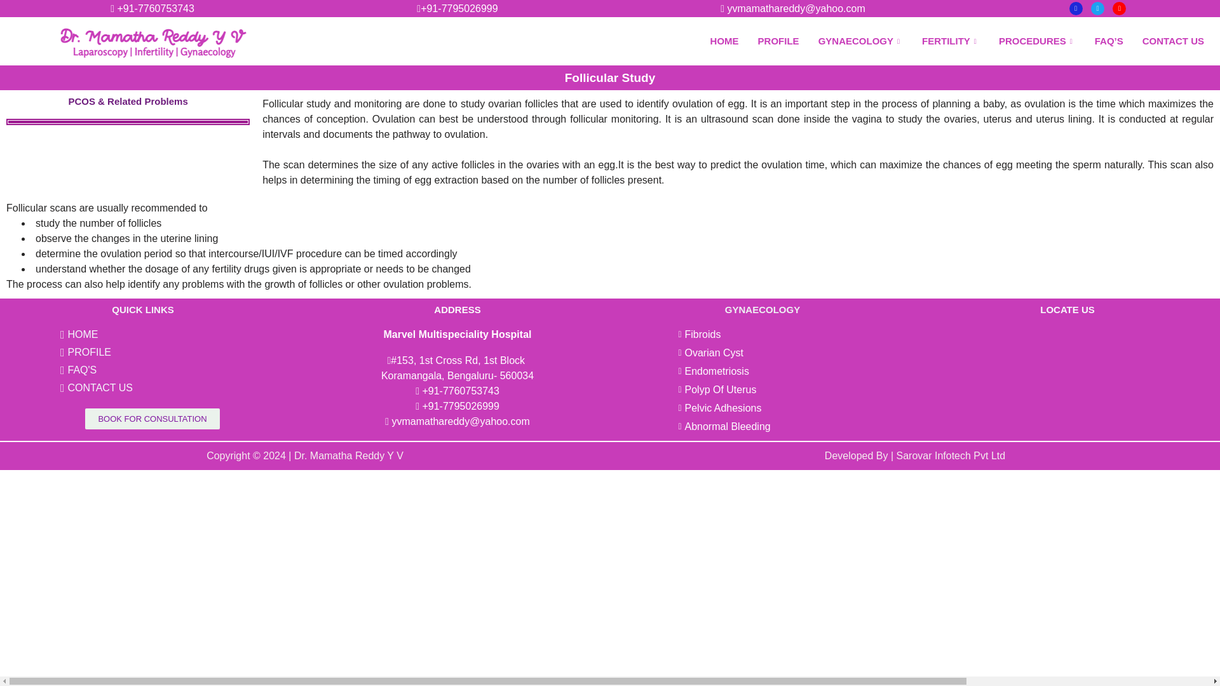 Image resolution: width=1220 pixels, height=686 pixels. I want to click on HOME, so click(724, 41).